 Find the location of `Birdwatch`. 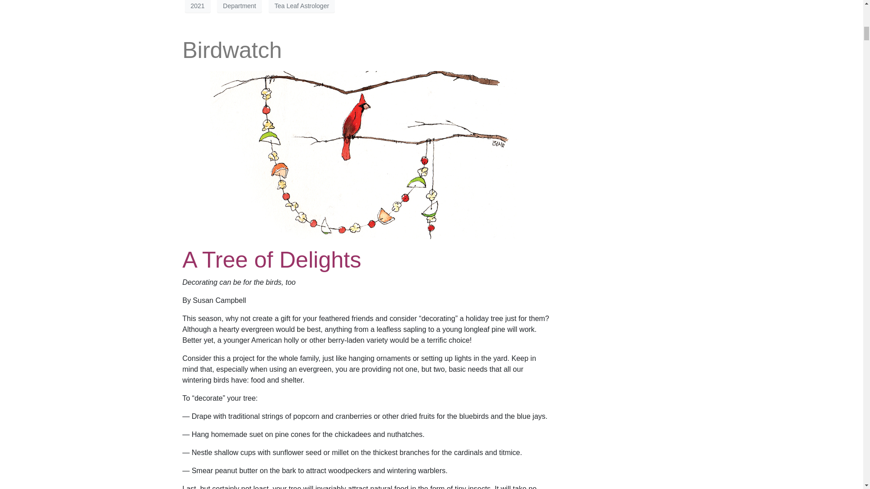

Birdwatch is located at coordinates (232, 50).